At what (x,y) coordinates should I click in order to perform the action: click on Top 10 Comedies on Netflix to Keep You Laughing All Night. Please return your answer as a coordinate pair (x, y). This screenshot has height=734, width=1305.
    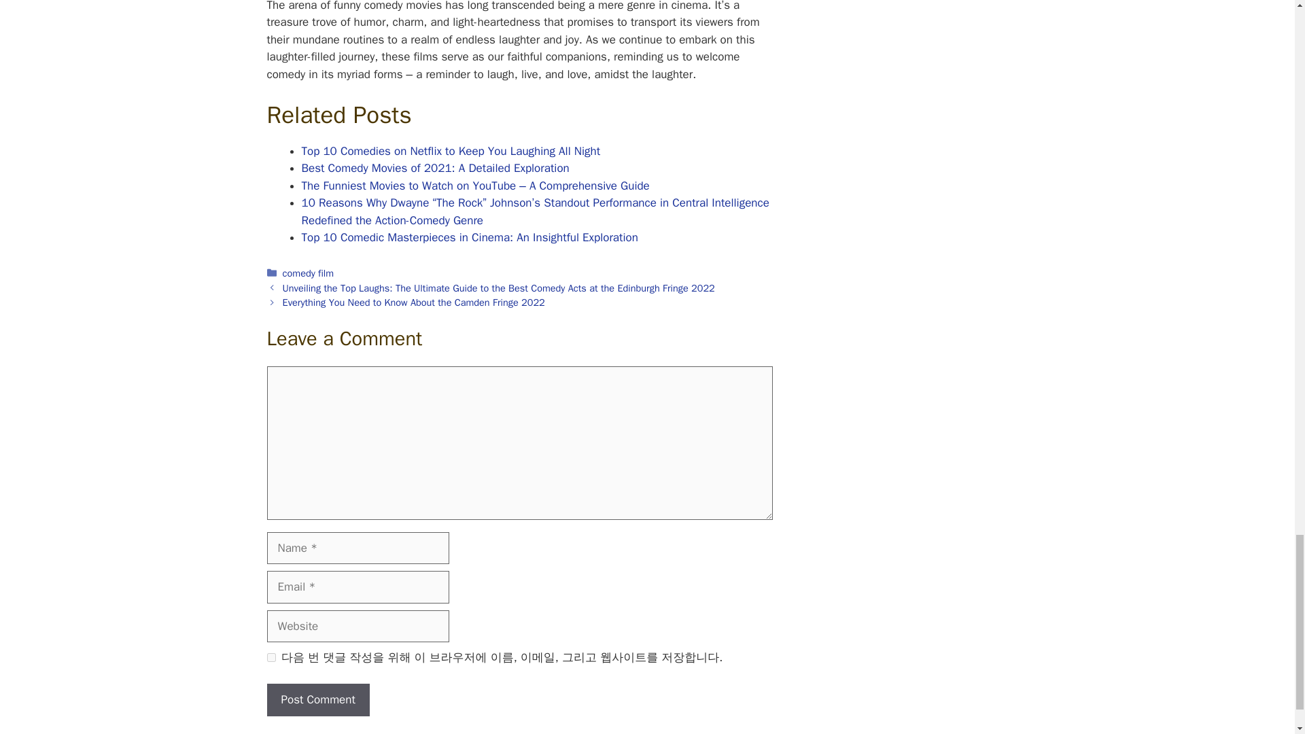
    Looking at the image, I should click on (451, 151).